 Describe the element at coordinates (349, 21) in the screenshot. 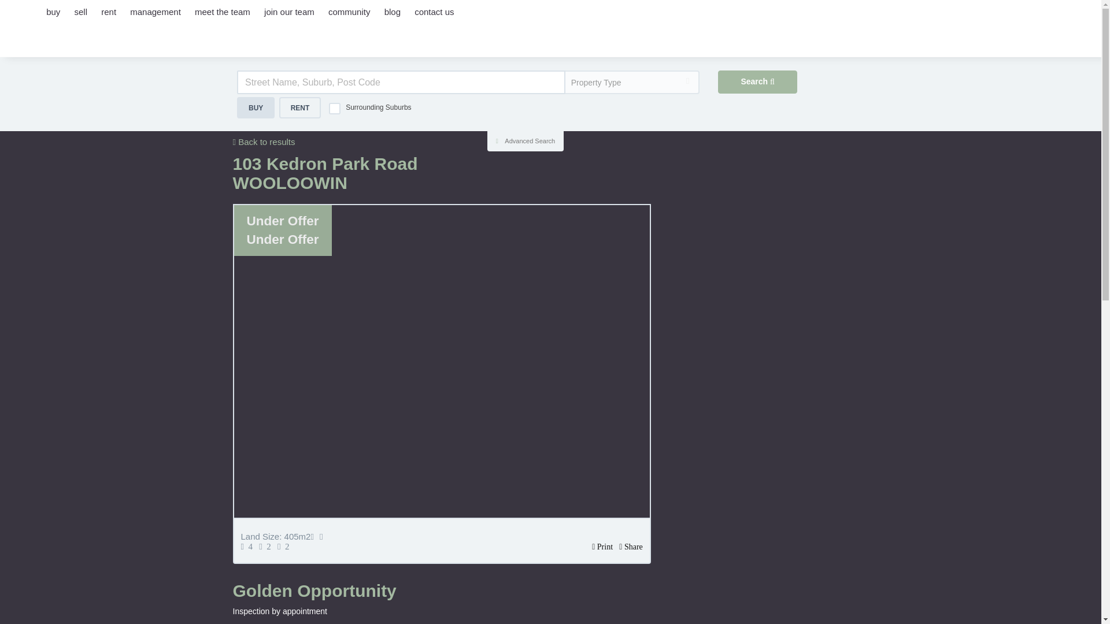

I see `community` at that location.